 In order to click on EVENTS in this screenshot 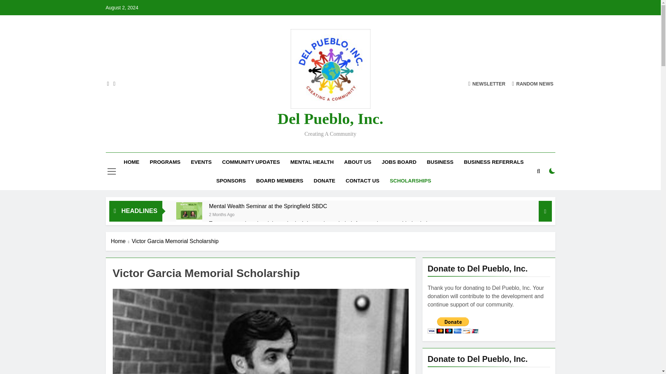, I will do `click(201, 162)`.